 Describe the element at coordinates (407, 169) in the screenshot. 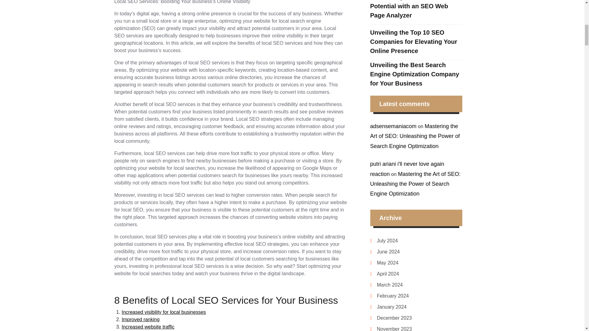

I see `putri ariani i'll never love again reaction` at that location.